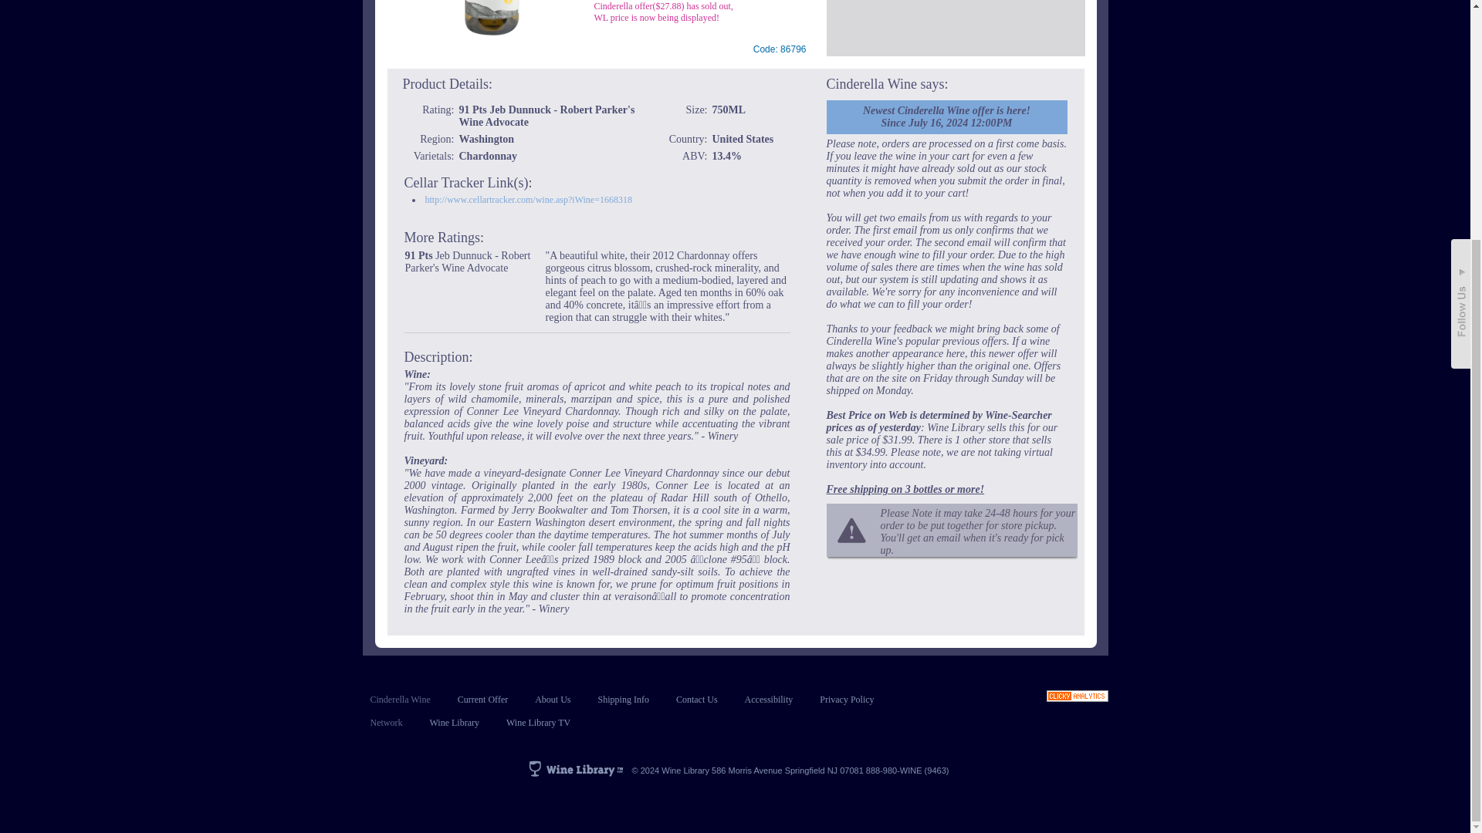  I want to click on Accessibility, so click(769, 699).